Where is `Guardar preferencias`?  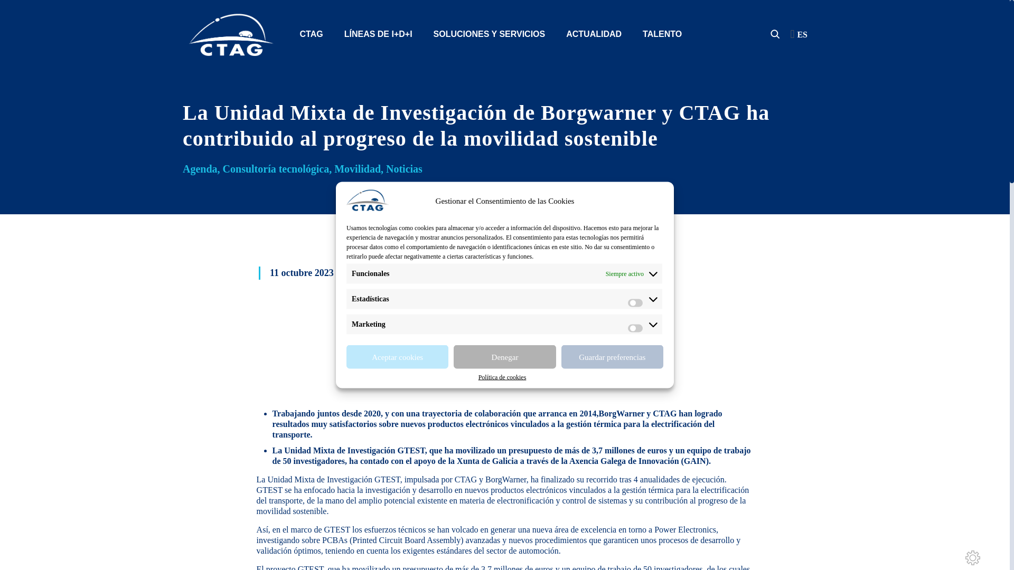 Guardar preferencias is located at coordinates (612, 499).